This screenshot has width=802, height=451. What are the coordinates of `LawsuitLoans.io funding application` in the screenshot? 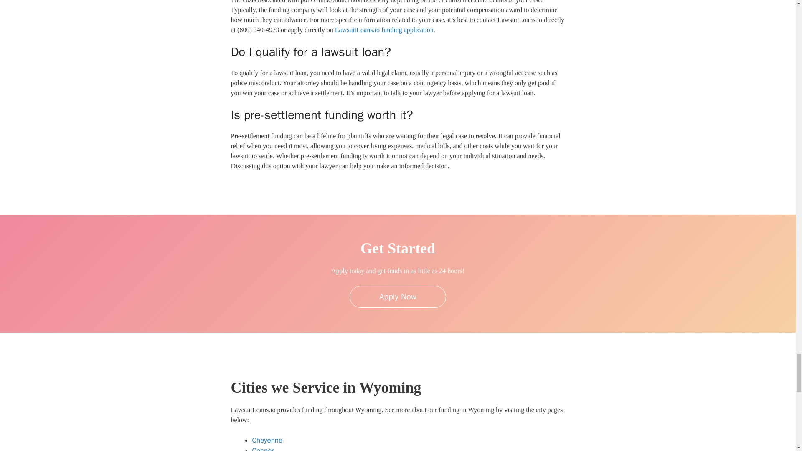 It's located at (384, 29).